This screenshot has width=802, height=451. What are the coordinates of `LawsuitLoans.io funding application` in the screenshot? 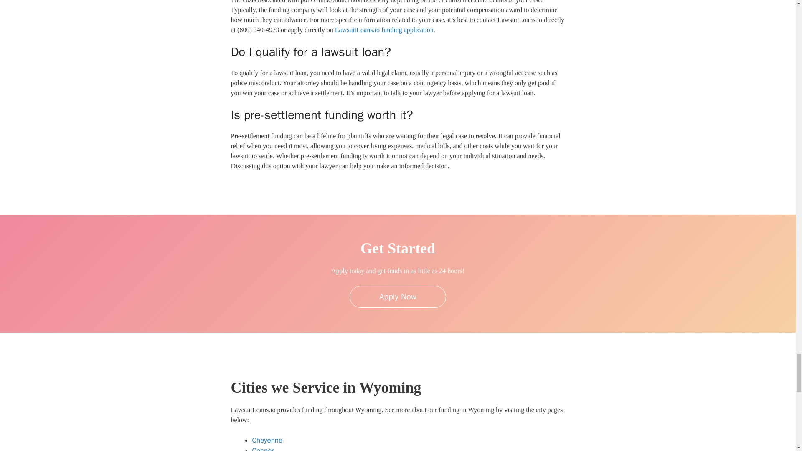 It's located at (384, 29).